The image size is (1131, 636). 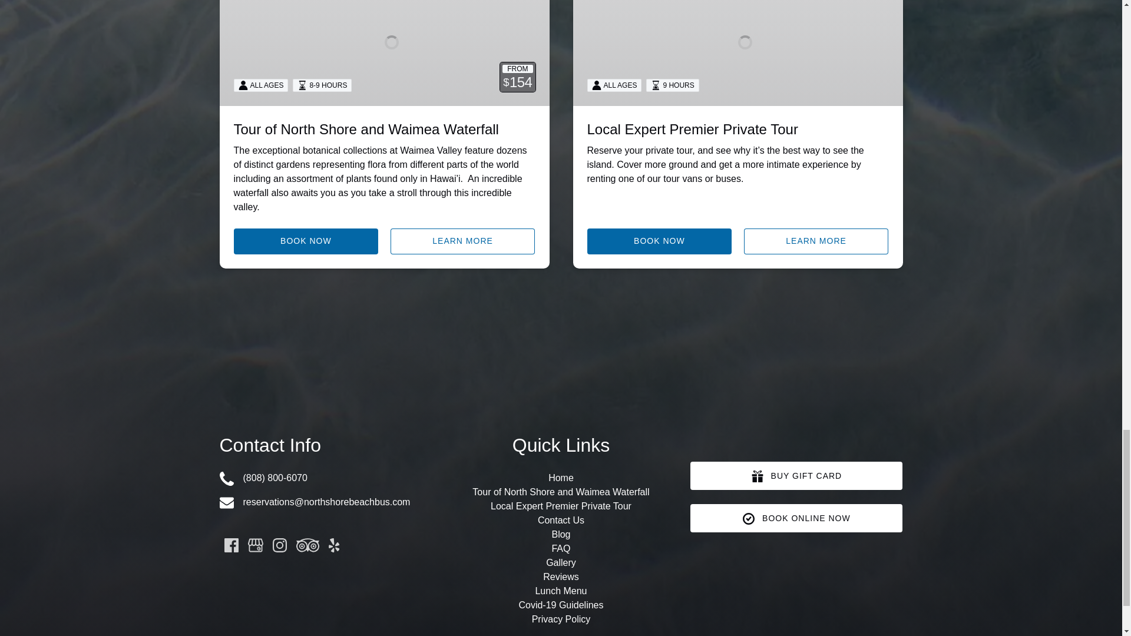 What do you see at coordinates (226, 479) in the screenshot?
I see `Phone` at bounding box center [226, 479].